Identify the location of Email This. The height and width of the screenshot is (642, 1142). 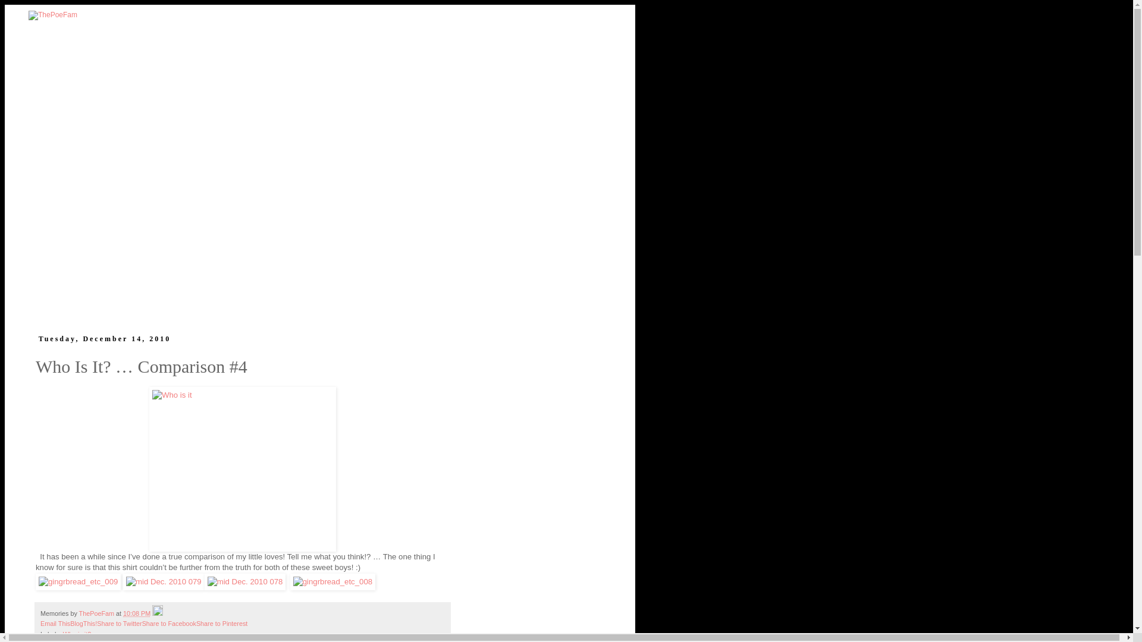
(55, 624).